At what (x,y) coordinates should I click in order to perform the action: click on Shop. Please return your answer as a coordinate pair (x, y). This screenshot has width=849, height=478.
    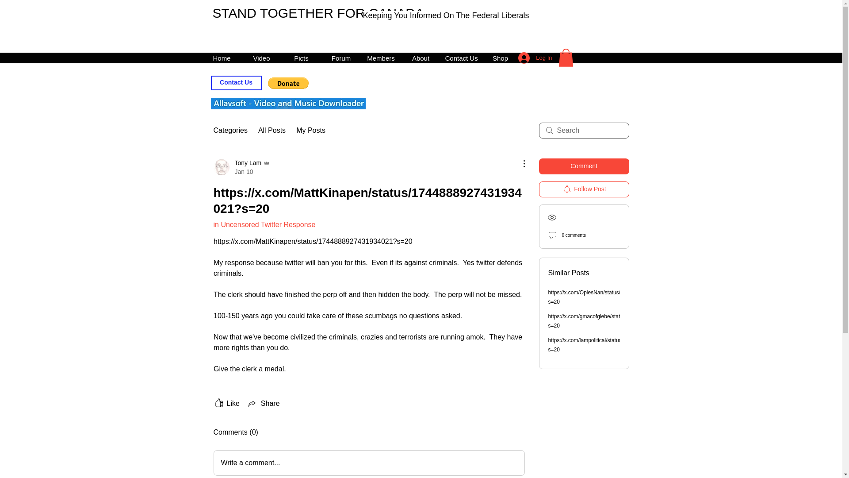
    Looking at the image, I should click on (500, 58).